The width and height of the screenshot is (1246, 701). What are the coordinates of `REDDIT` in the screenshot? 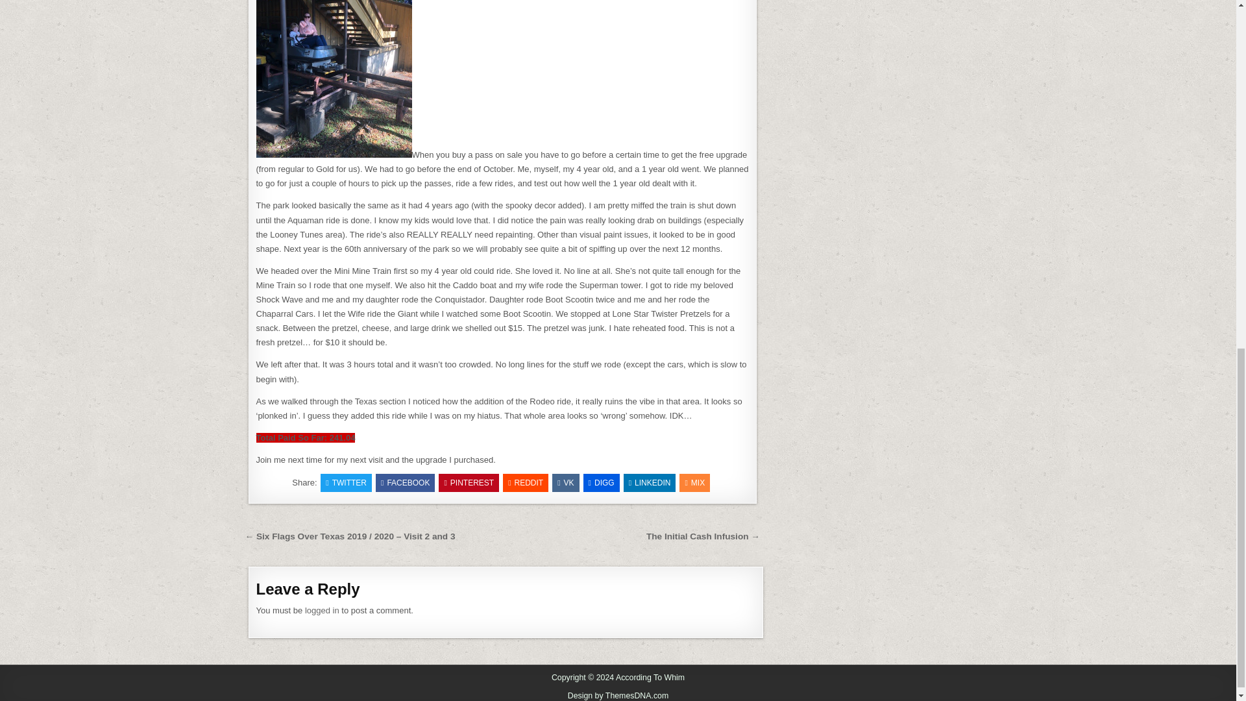 It's located at (526, 483).